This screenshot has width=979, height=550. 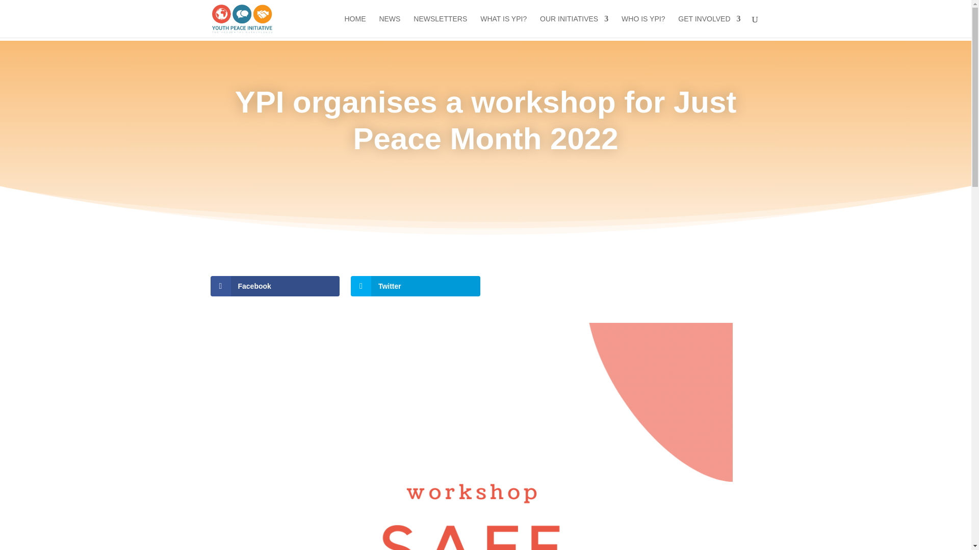 I want to click on Facebook, so click(x=275, y=286).